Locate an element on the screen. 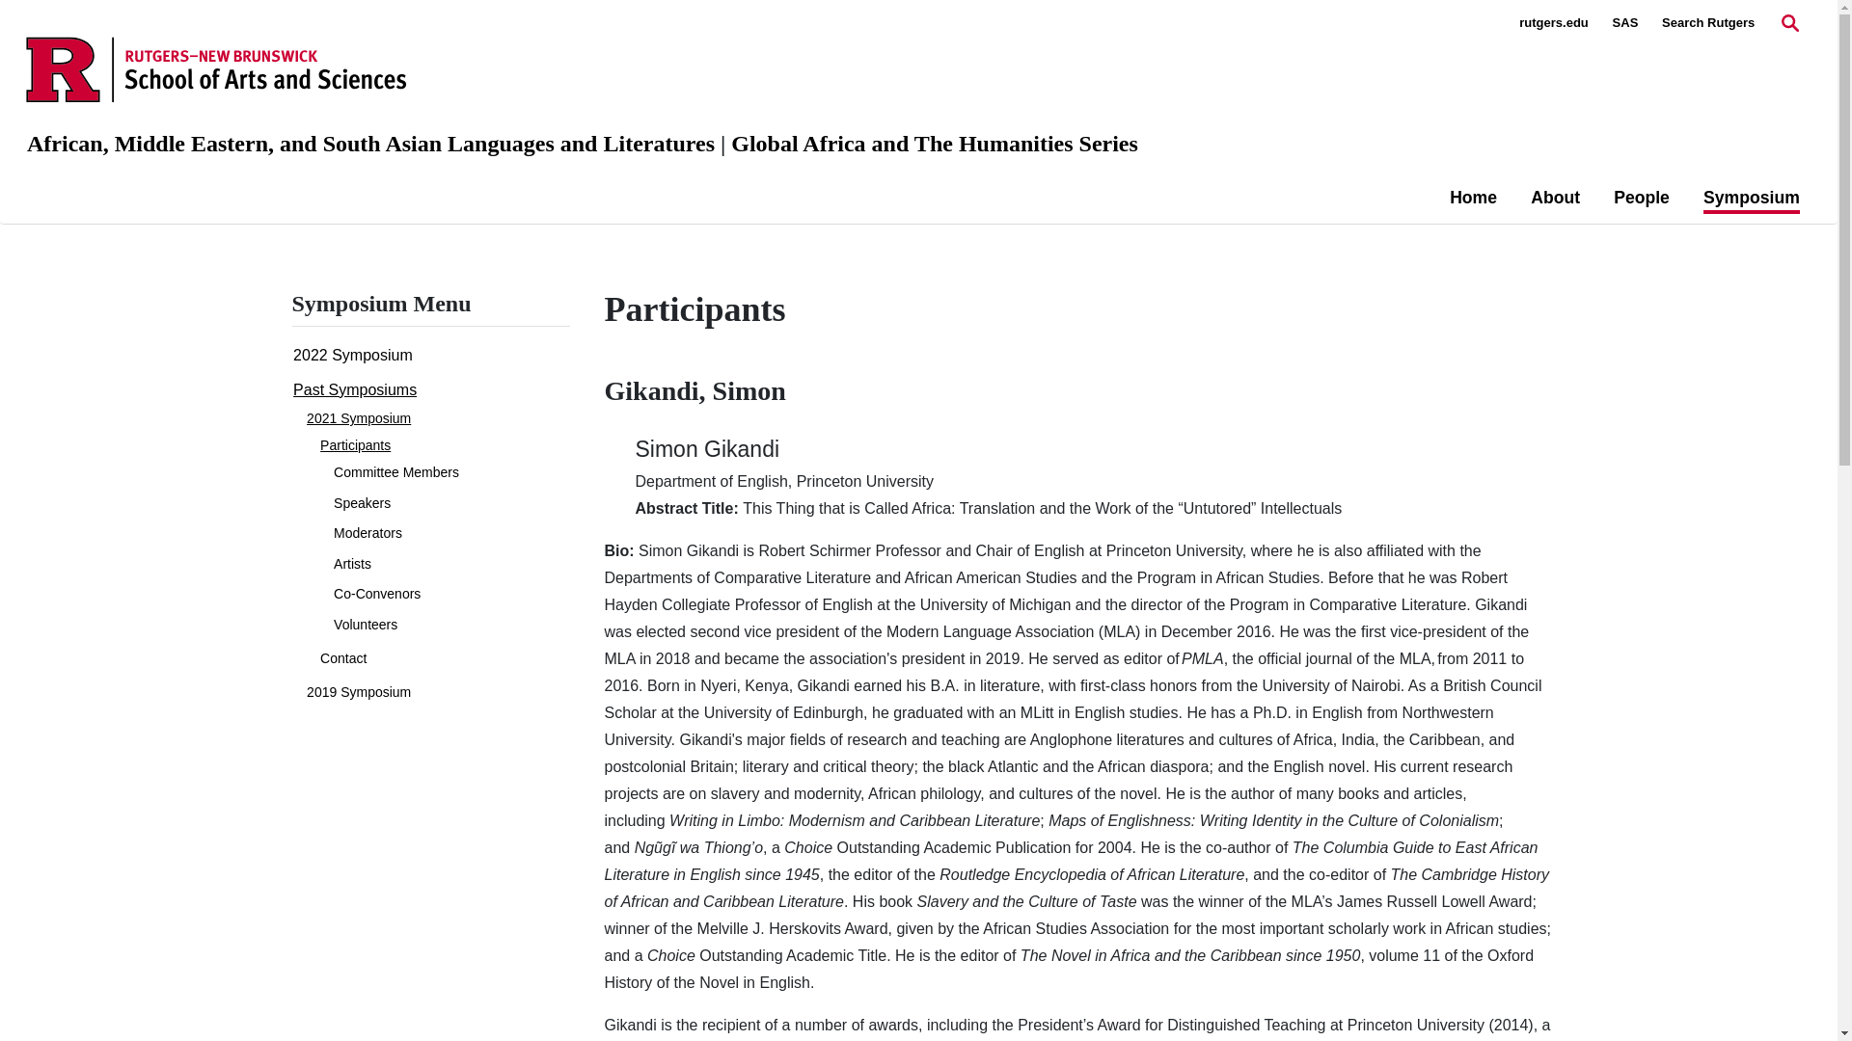  Committee Members is located at coordinates (395, 471).